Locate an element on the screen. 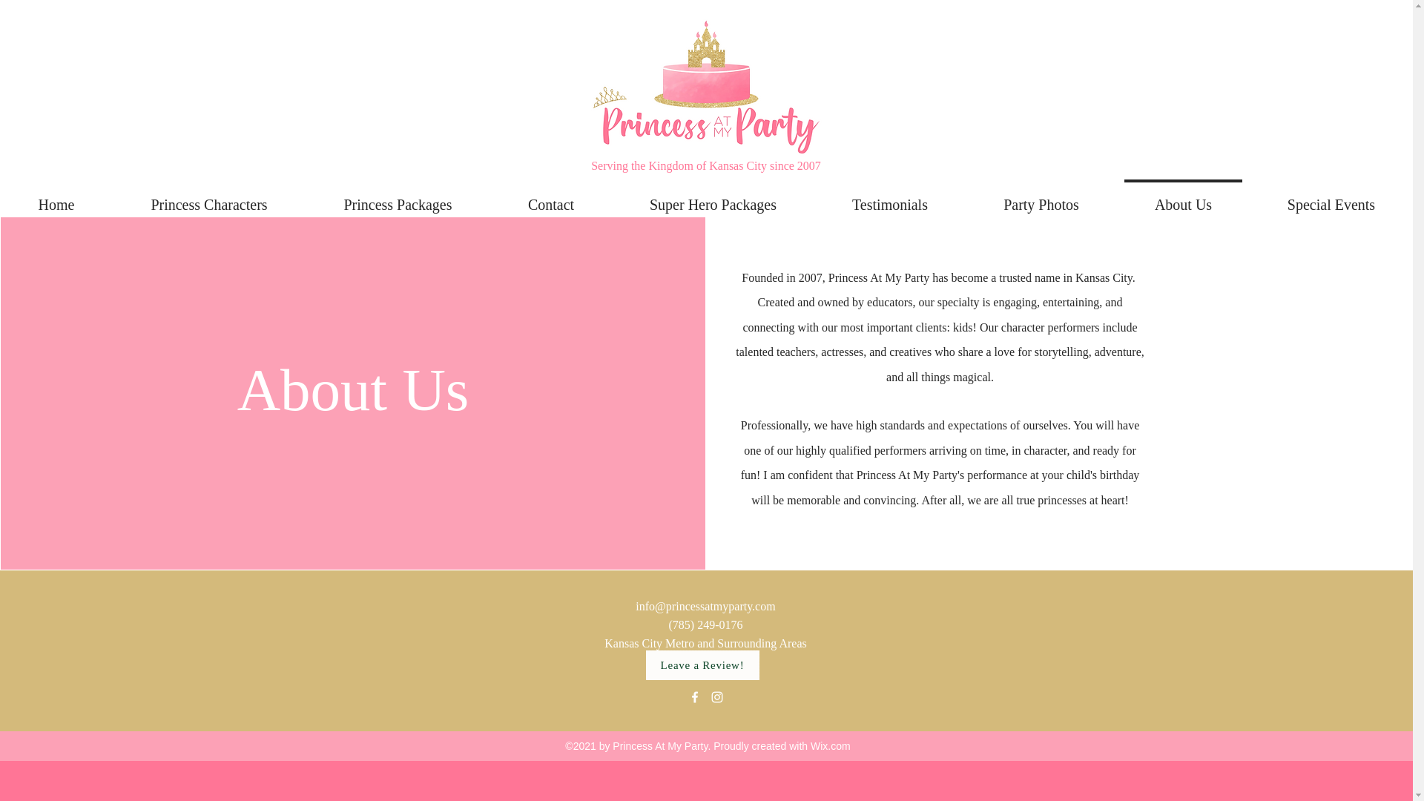 The width and height of the screenshot is (1424, 801). About Us is located at coordinates (1183, 197).